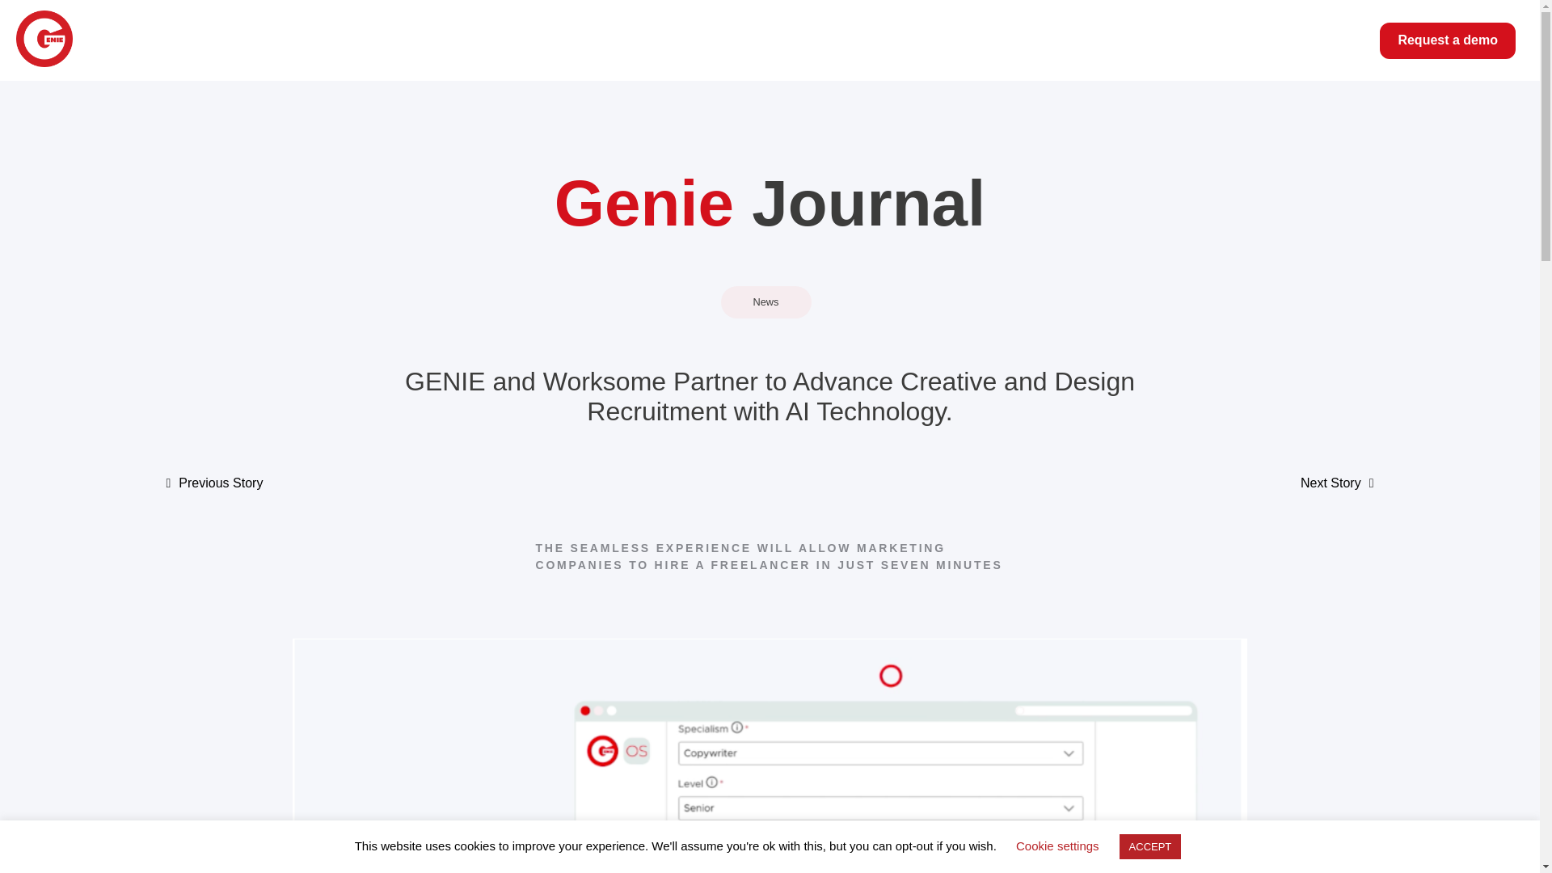 The image size is (1552, 873). I want to click on Cookie settings, so click(1057, 846).